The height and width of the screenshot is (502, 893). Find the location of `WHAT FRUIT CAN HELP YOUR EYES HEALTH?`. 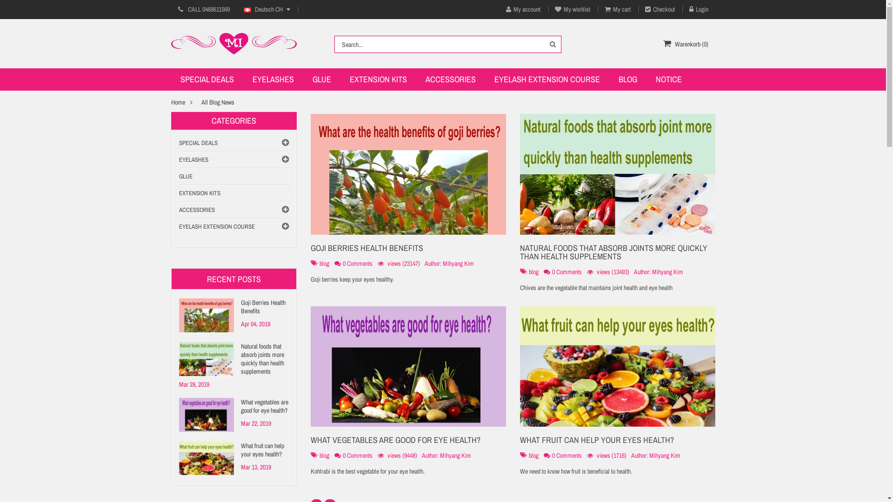

WHAT FRUIT CAN HELP YOUR EYES HEALTH? is located at coordinates (597, 440).